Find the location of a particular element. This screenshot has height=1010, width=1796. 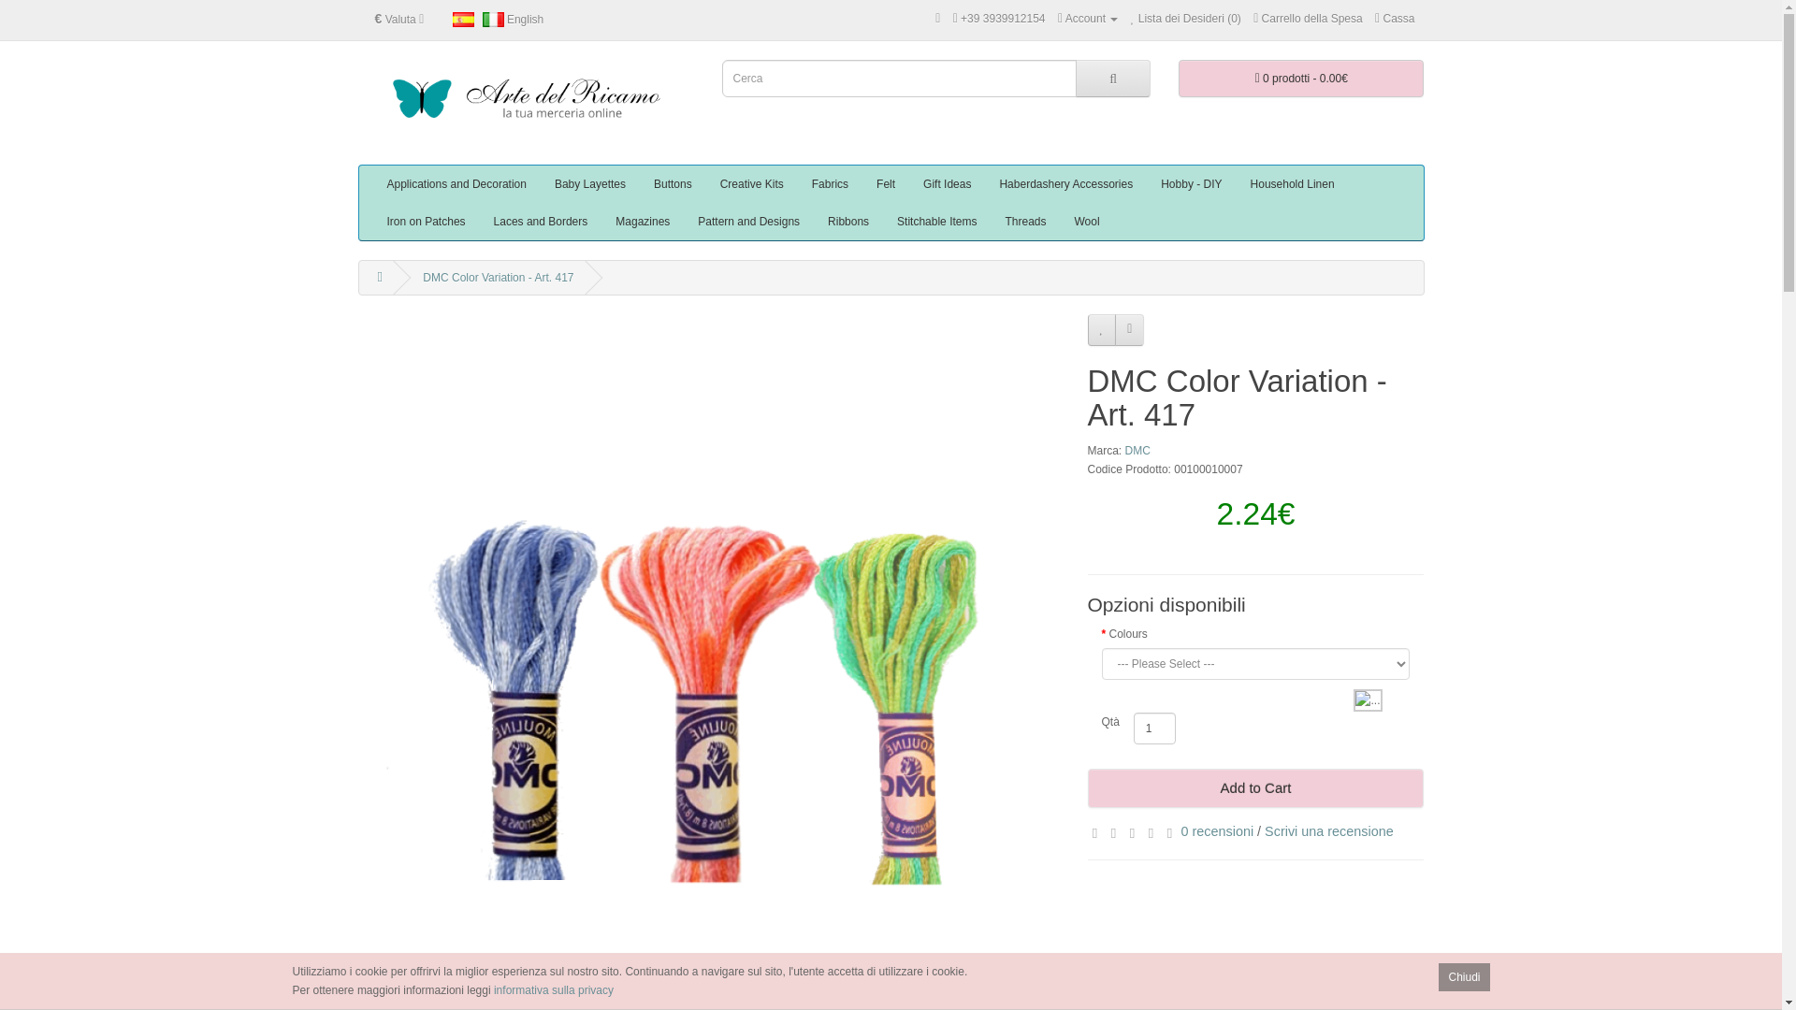

Creative Kits is located at coordinates (751, 184).